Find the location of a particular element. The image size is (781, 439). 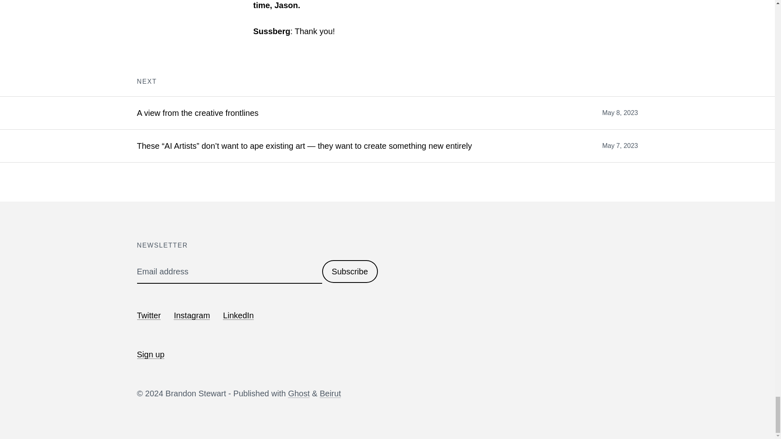

Instagram is located at coordinates (192, 315).